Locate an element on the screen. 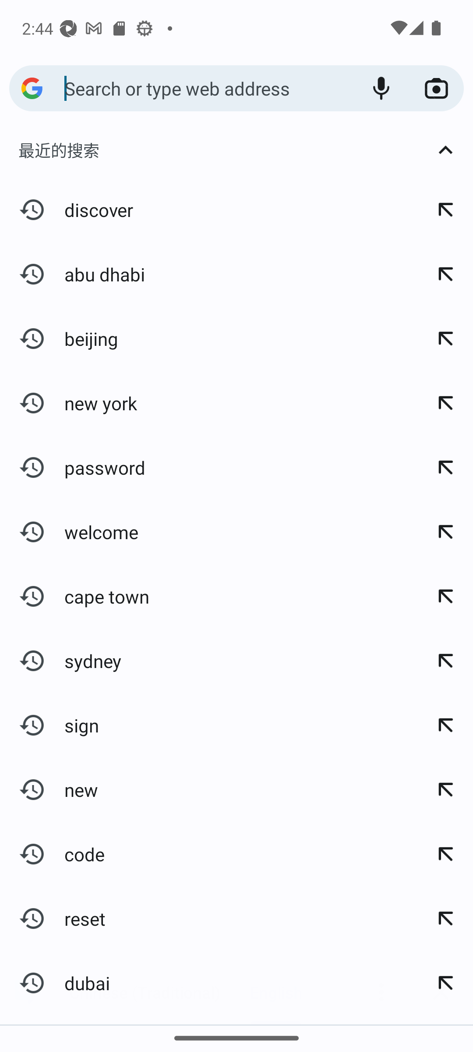 The height and width of the screenshot is (1052, 473). Start voice search is located at coordinates (381, 89).